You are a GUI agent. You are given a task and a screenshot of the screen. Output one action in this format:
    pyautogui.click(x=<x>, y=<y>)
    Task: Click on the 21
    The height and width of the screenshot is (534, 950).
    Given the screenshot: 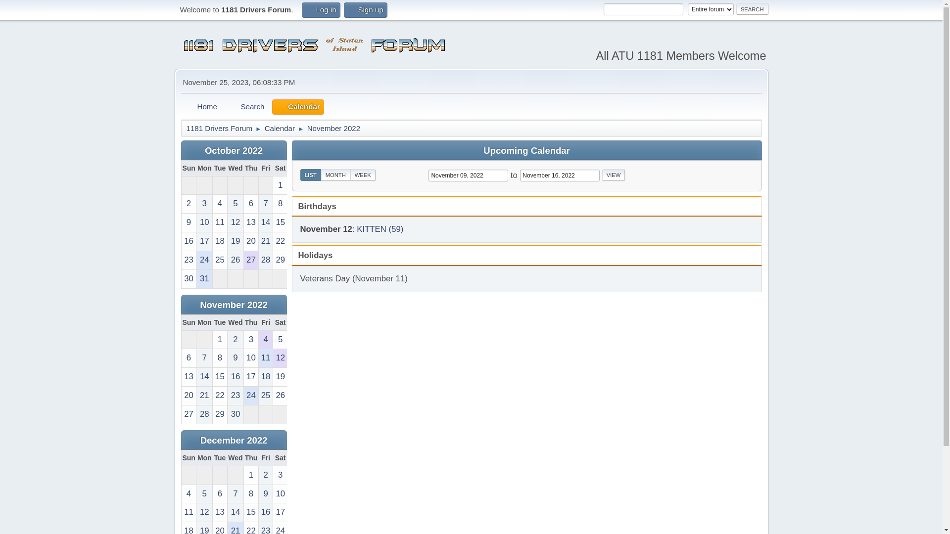 What is the action you would take?
    pyautogui.click(x=204, y=396)
    